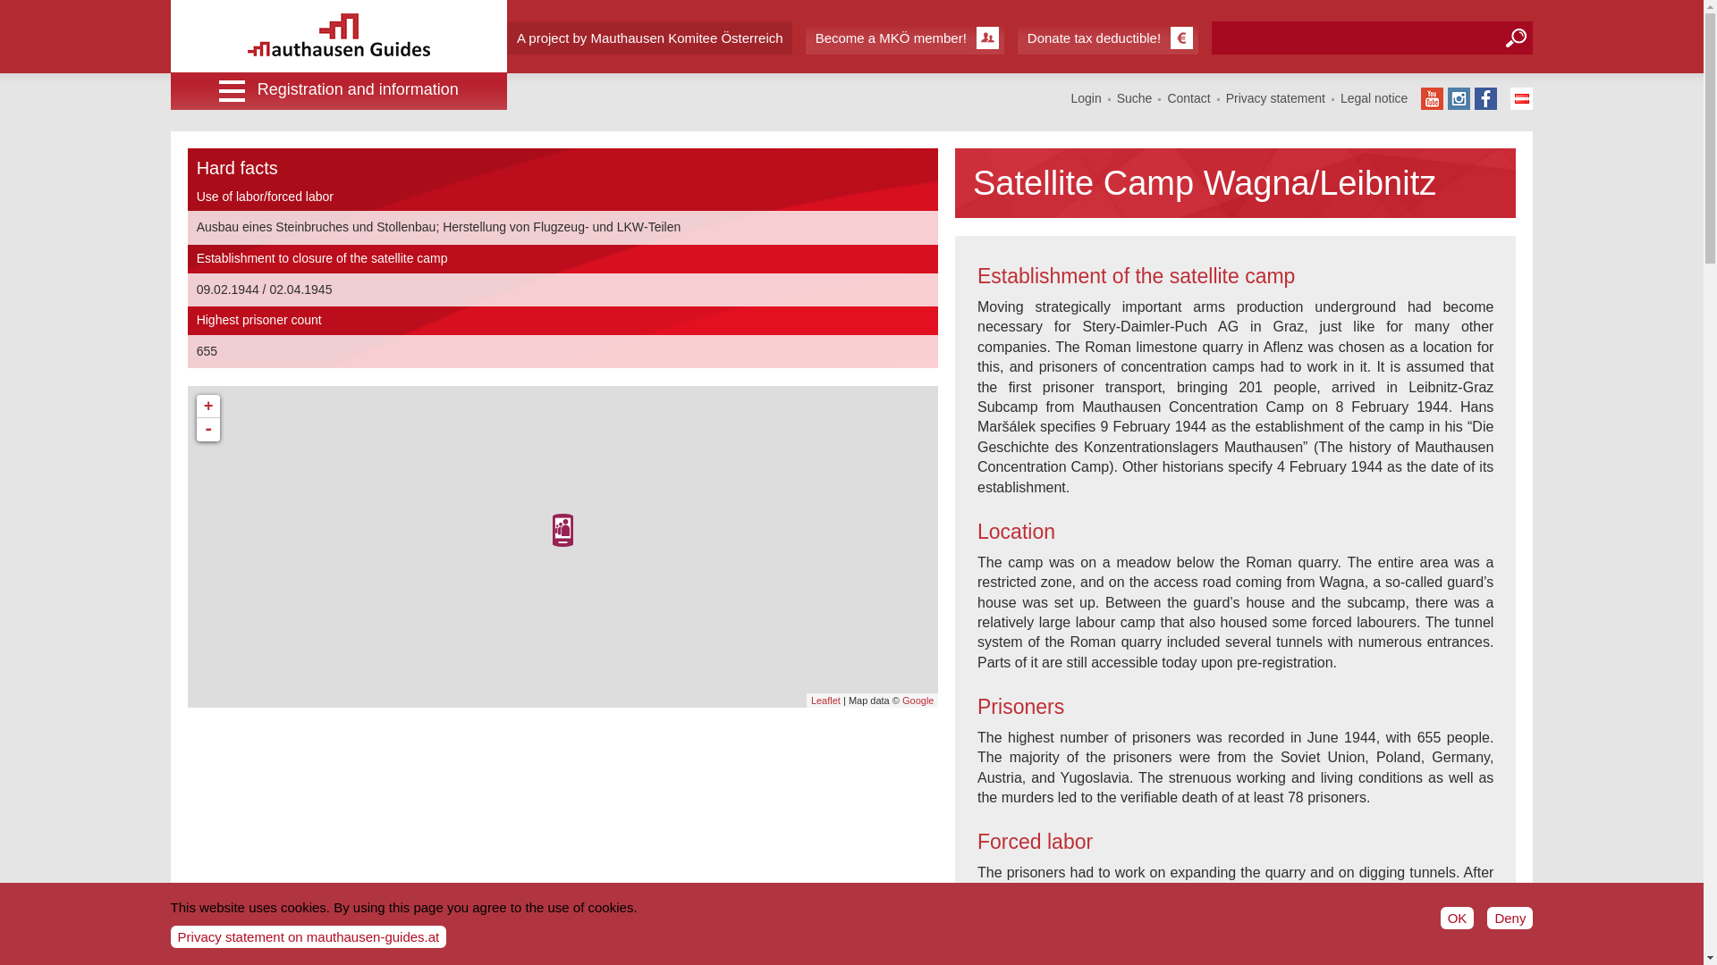 The width and height of the screenshot is (1717, 965). Describe the element at coordinates (1516, 38) in the screenshot. I see `Search` at that location.